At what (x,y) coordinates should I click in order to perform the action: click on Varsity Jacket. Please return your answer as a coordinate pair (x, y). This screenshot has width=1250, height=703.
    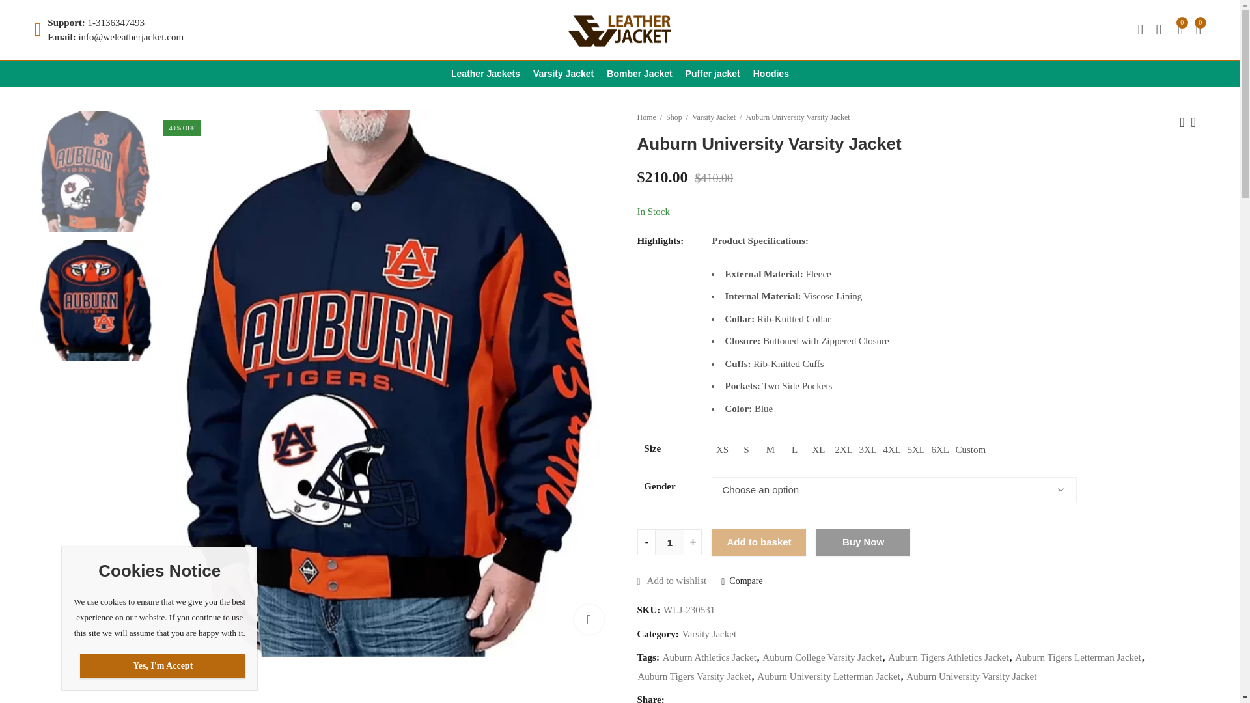
    Looking at the image, I should click on (562, 73).